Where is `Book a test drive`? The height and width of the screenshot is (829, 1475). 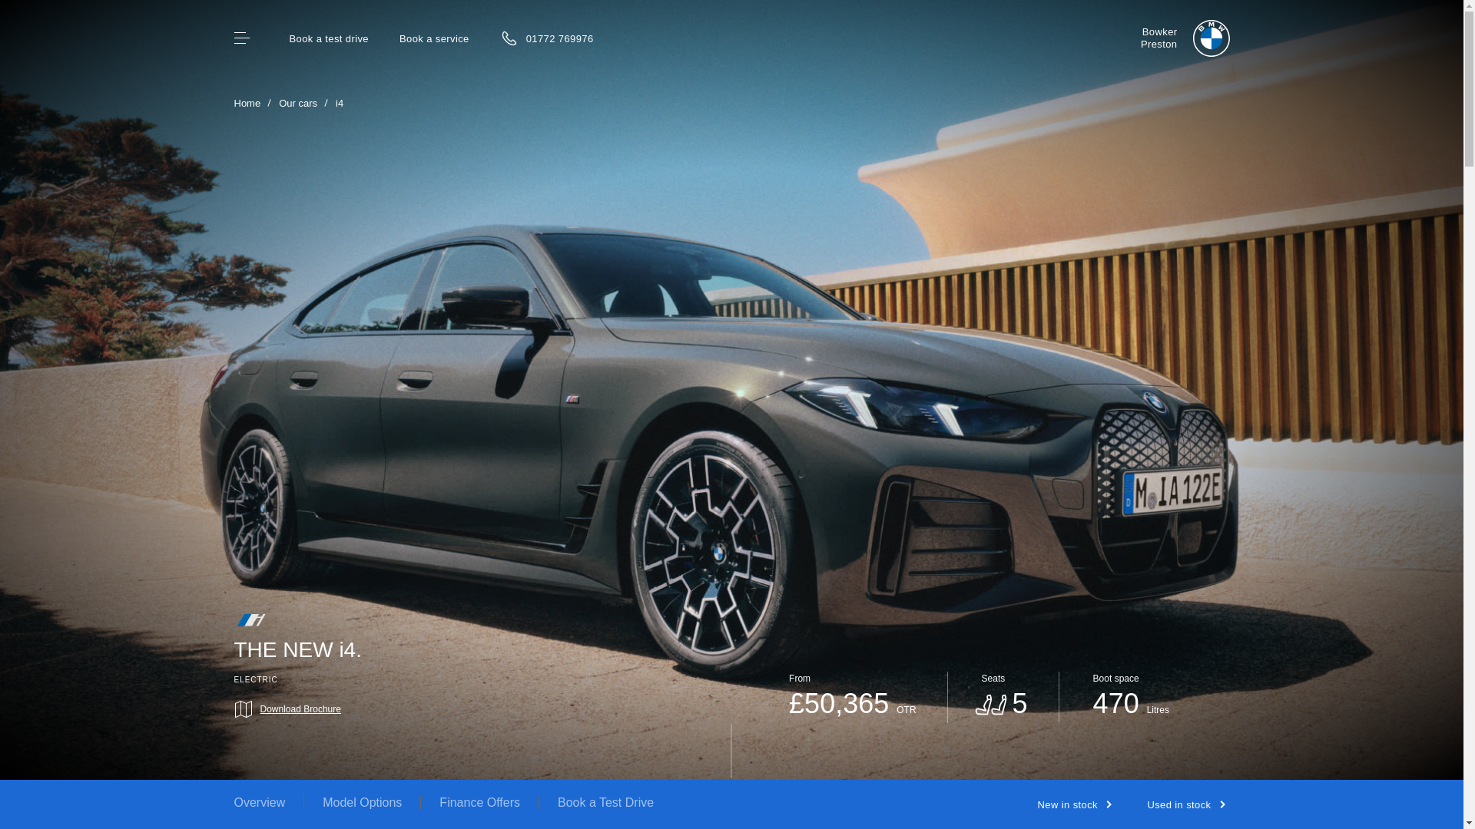 Book a test drive is located at coordinates (434, 38).